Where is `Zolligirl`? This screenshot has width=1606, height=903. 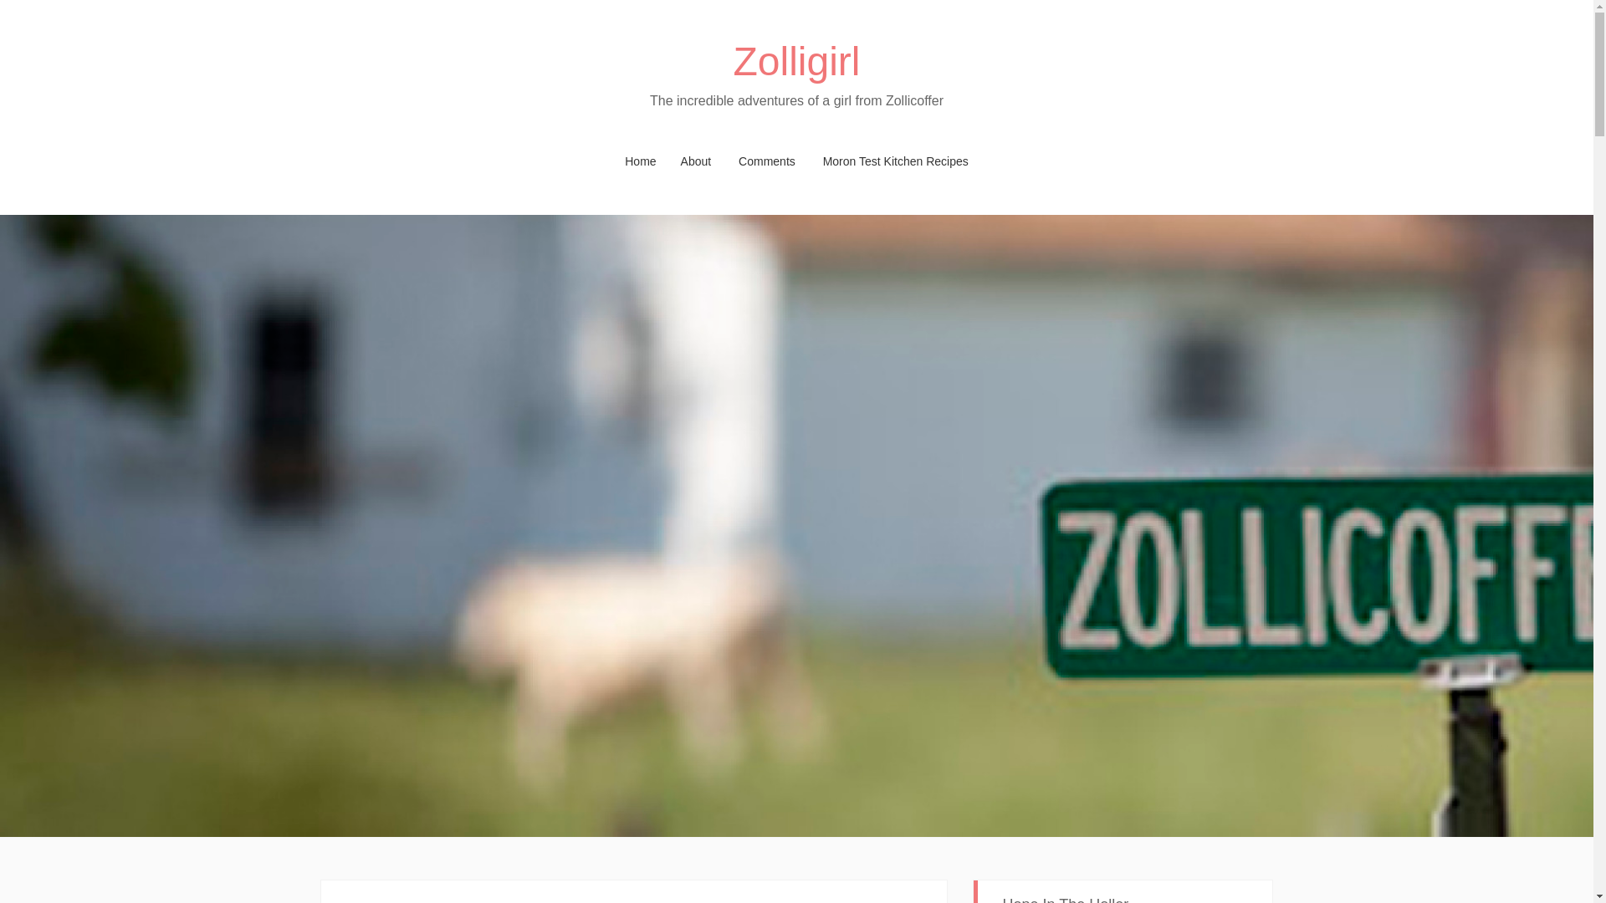 Zolligirl is located at coordinates (795, 62).